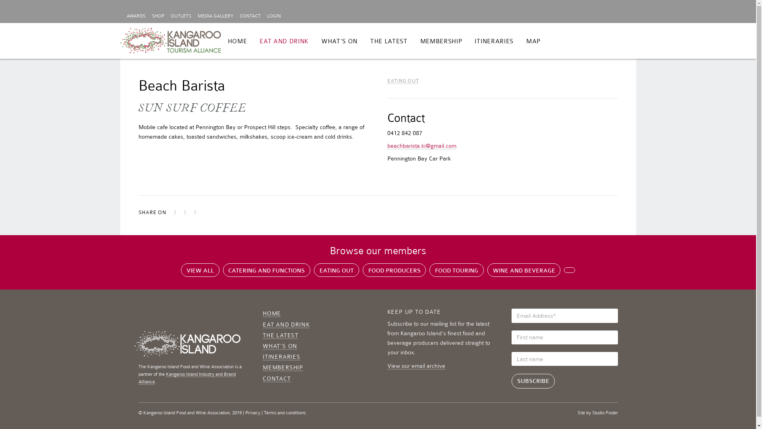  Describe the element at coordinates (605, 413) in the screenshot. I see `Studio Foster` at that location.